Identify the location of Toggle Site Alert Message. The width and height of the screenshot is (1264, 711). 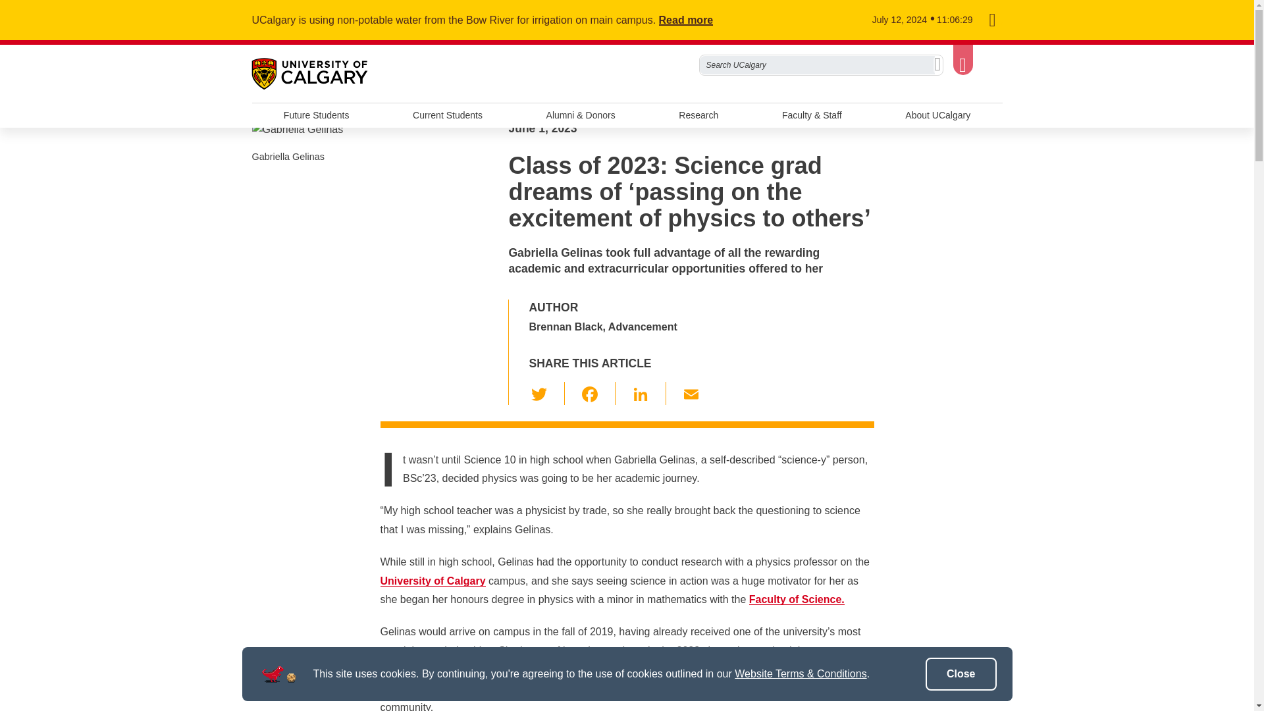
(991, 20).